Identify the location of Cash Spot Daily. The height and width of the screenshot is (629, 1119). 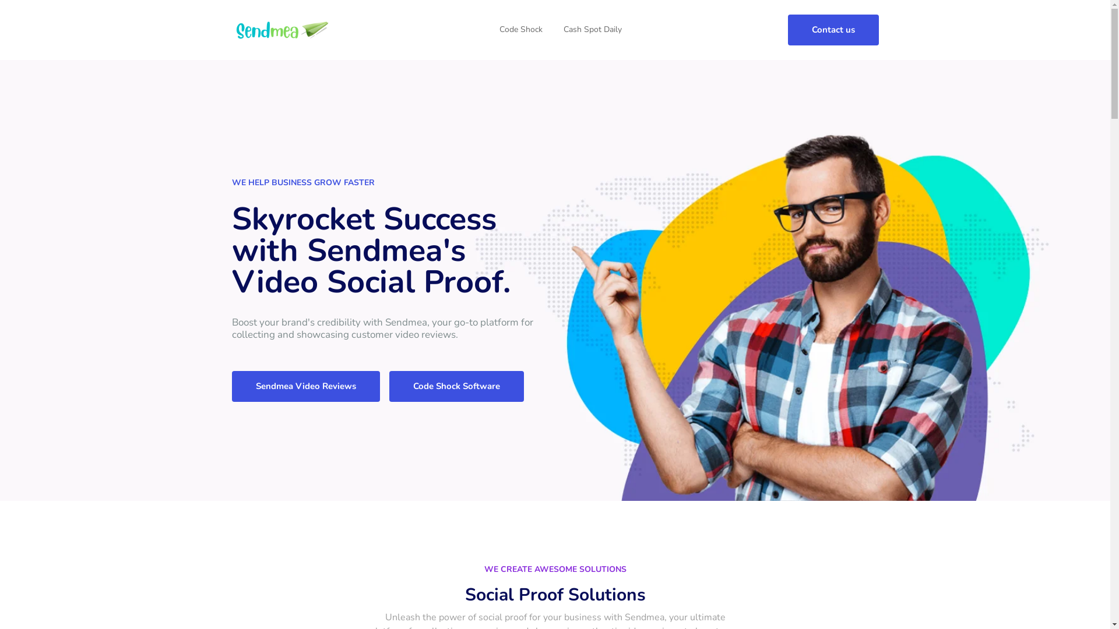
(593, 30).